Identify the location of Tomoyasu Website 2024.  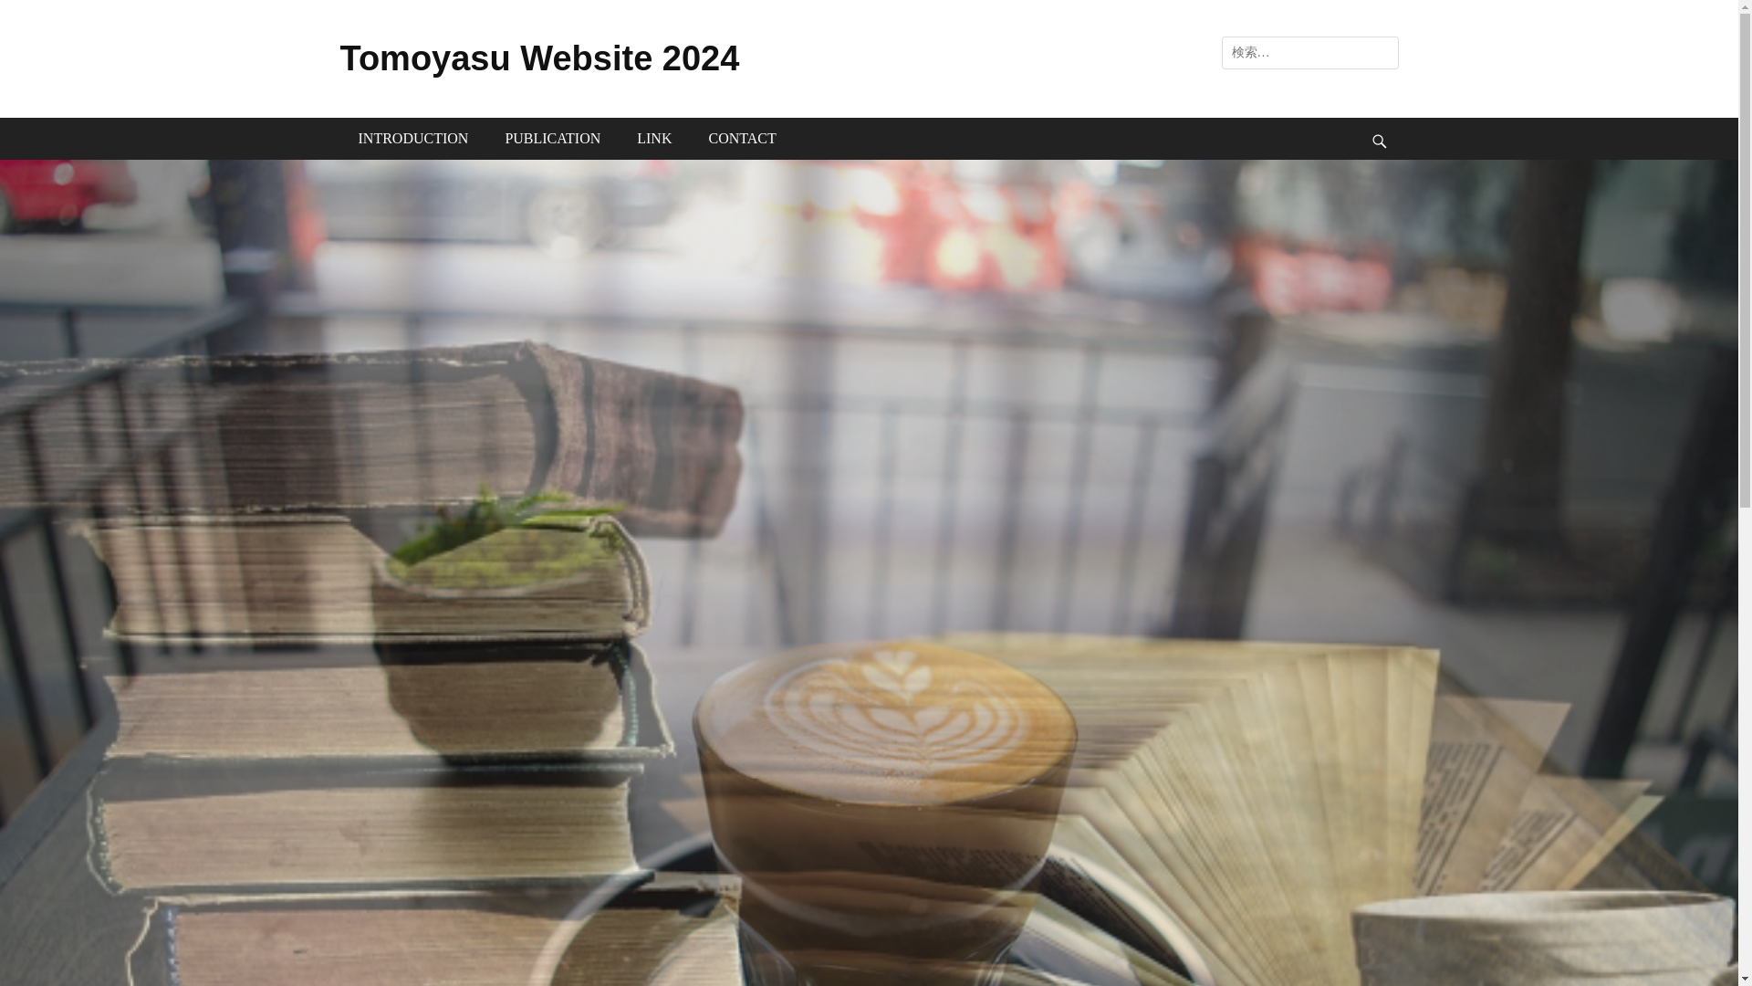
(539, 58).